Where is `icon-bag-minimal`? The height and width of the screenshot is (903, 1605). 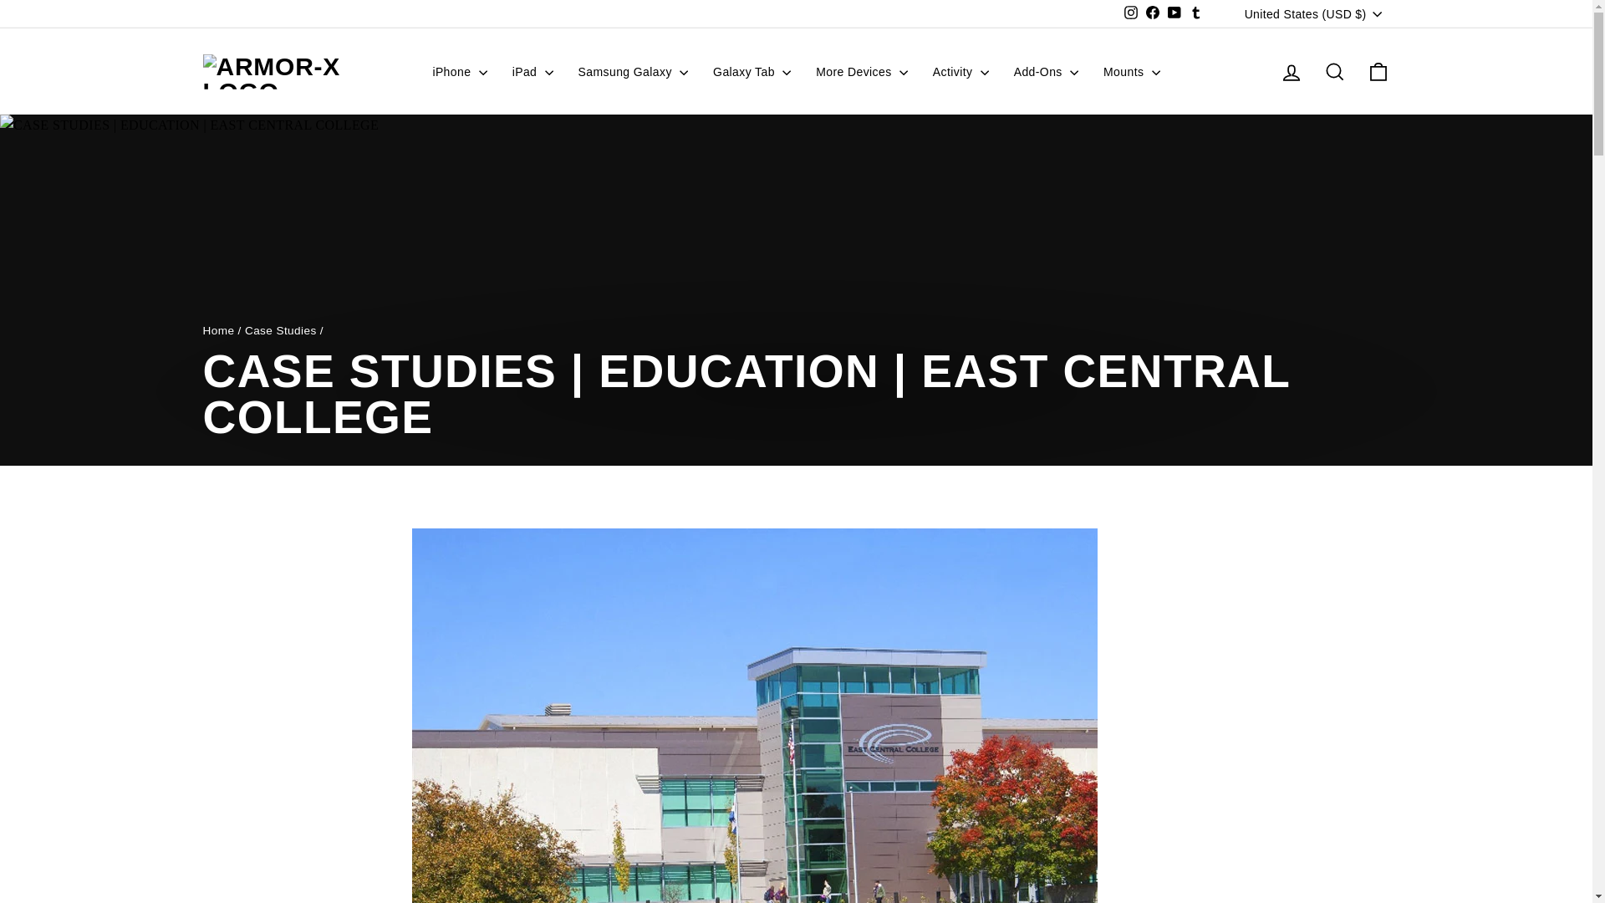 icon-bag-minimal is located at coordinates (1378, 72).